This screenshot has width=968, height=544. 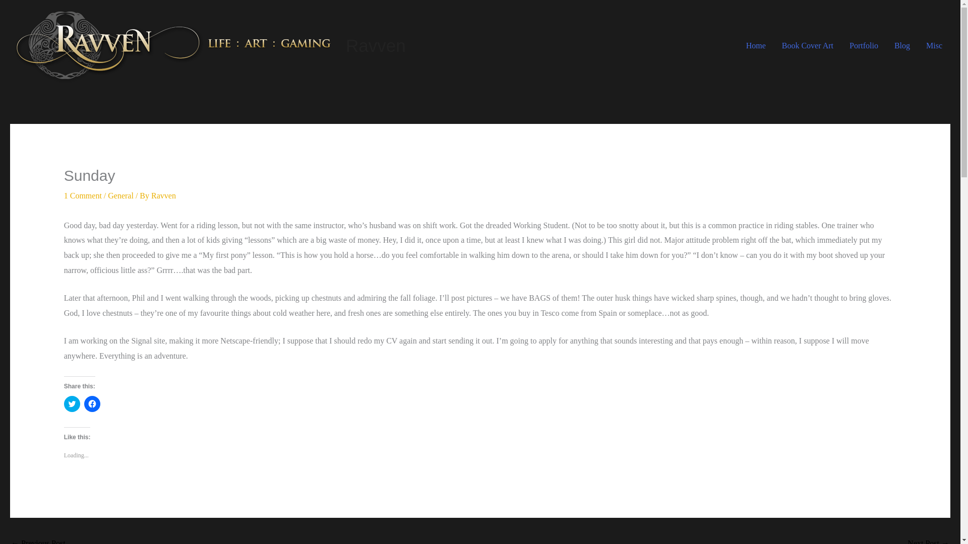 What do you see at coordinates (375, 45) in the screenshot?
I see `Ravven` at bounding box center [375, 45].